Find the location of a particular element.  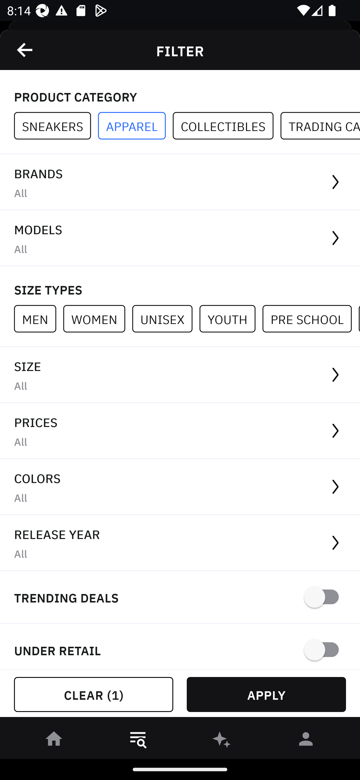

󰀄 is located at coordinates (306, 740).